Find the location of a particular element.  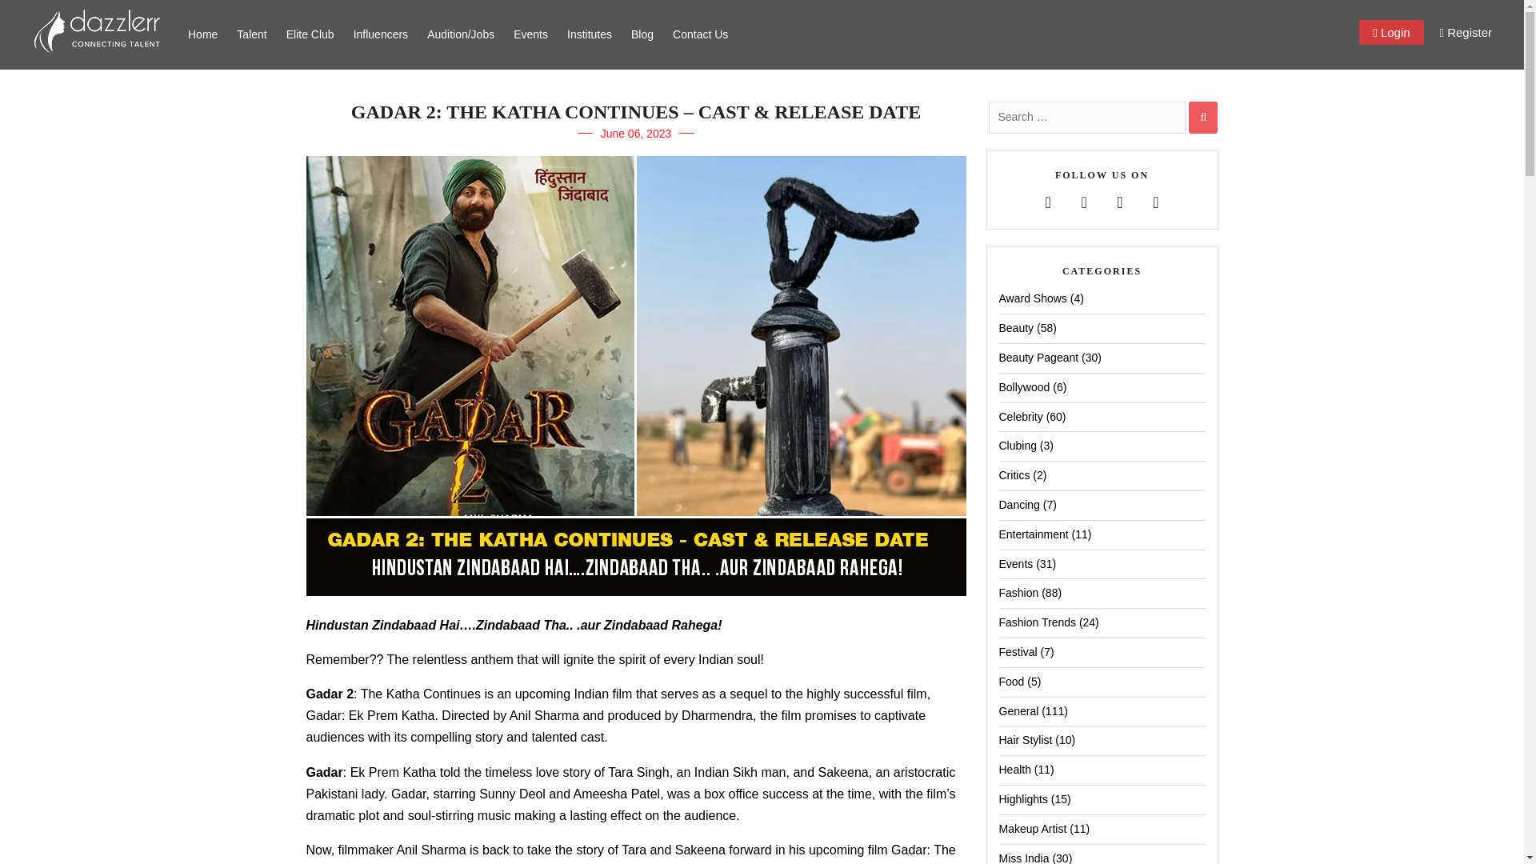

Pinterest is located at coordinates (1119, 203).